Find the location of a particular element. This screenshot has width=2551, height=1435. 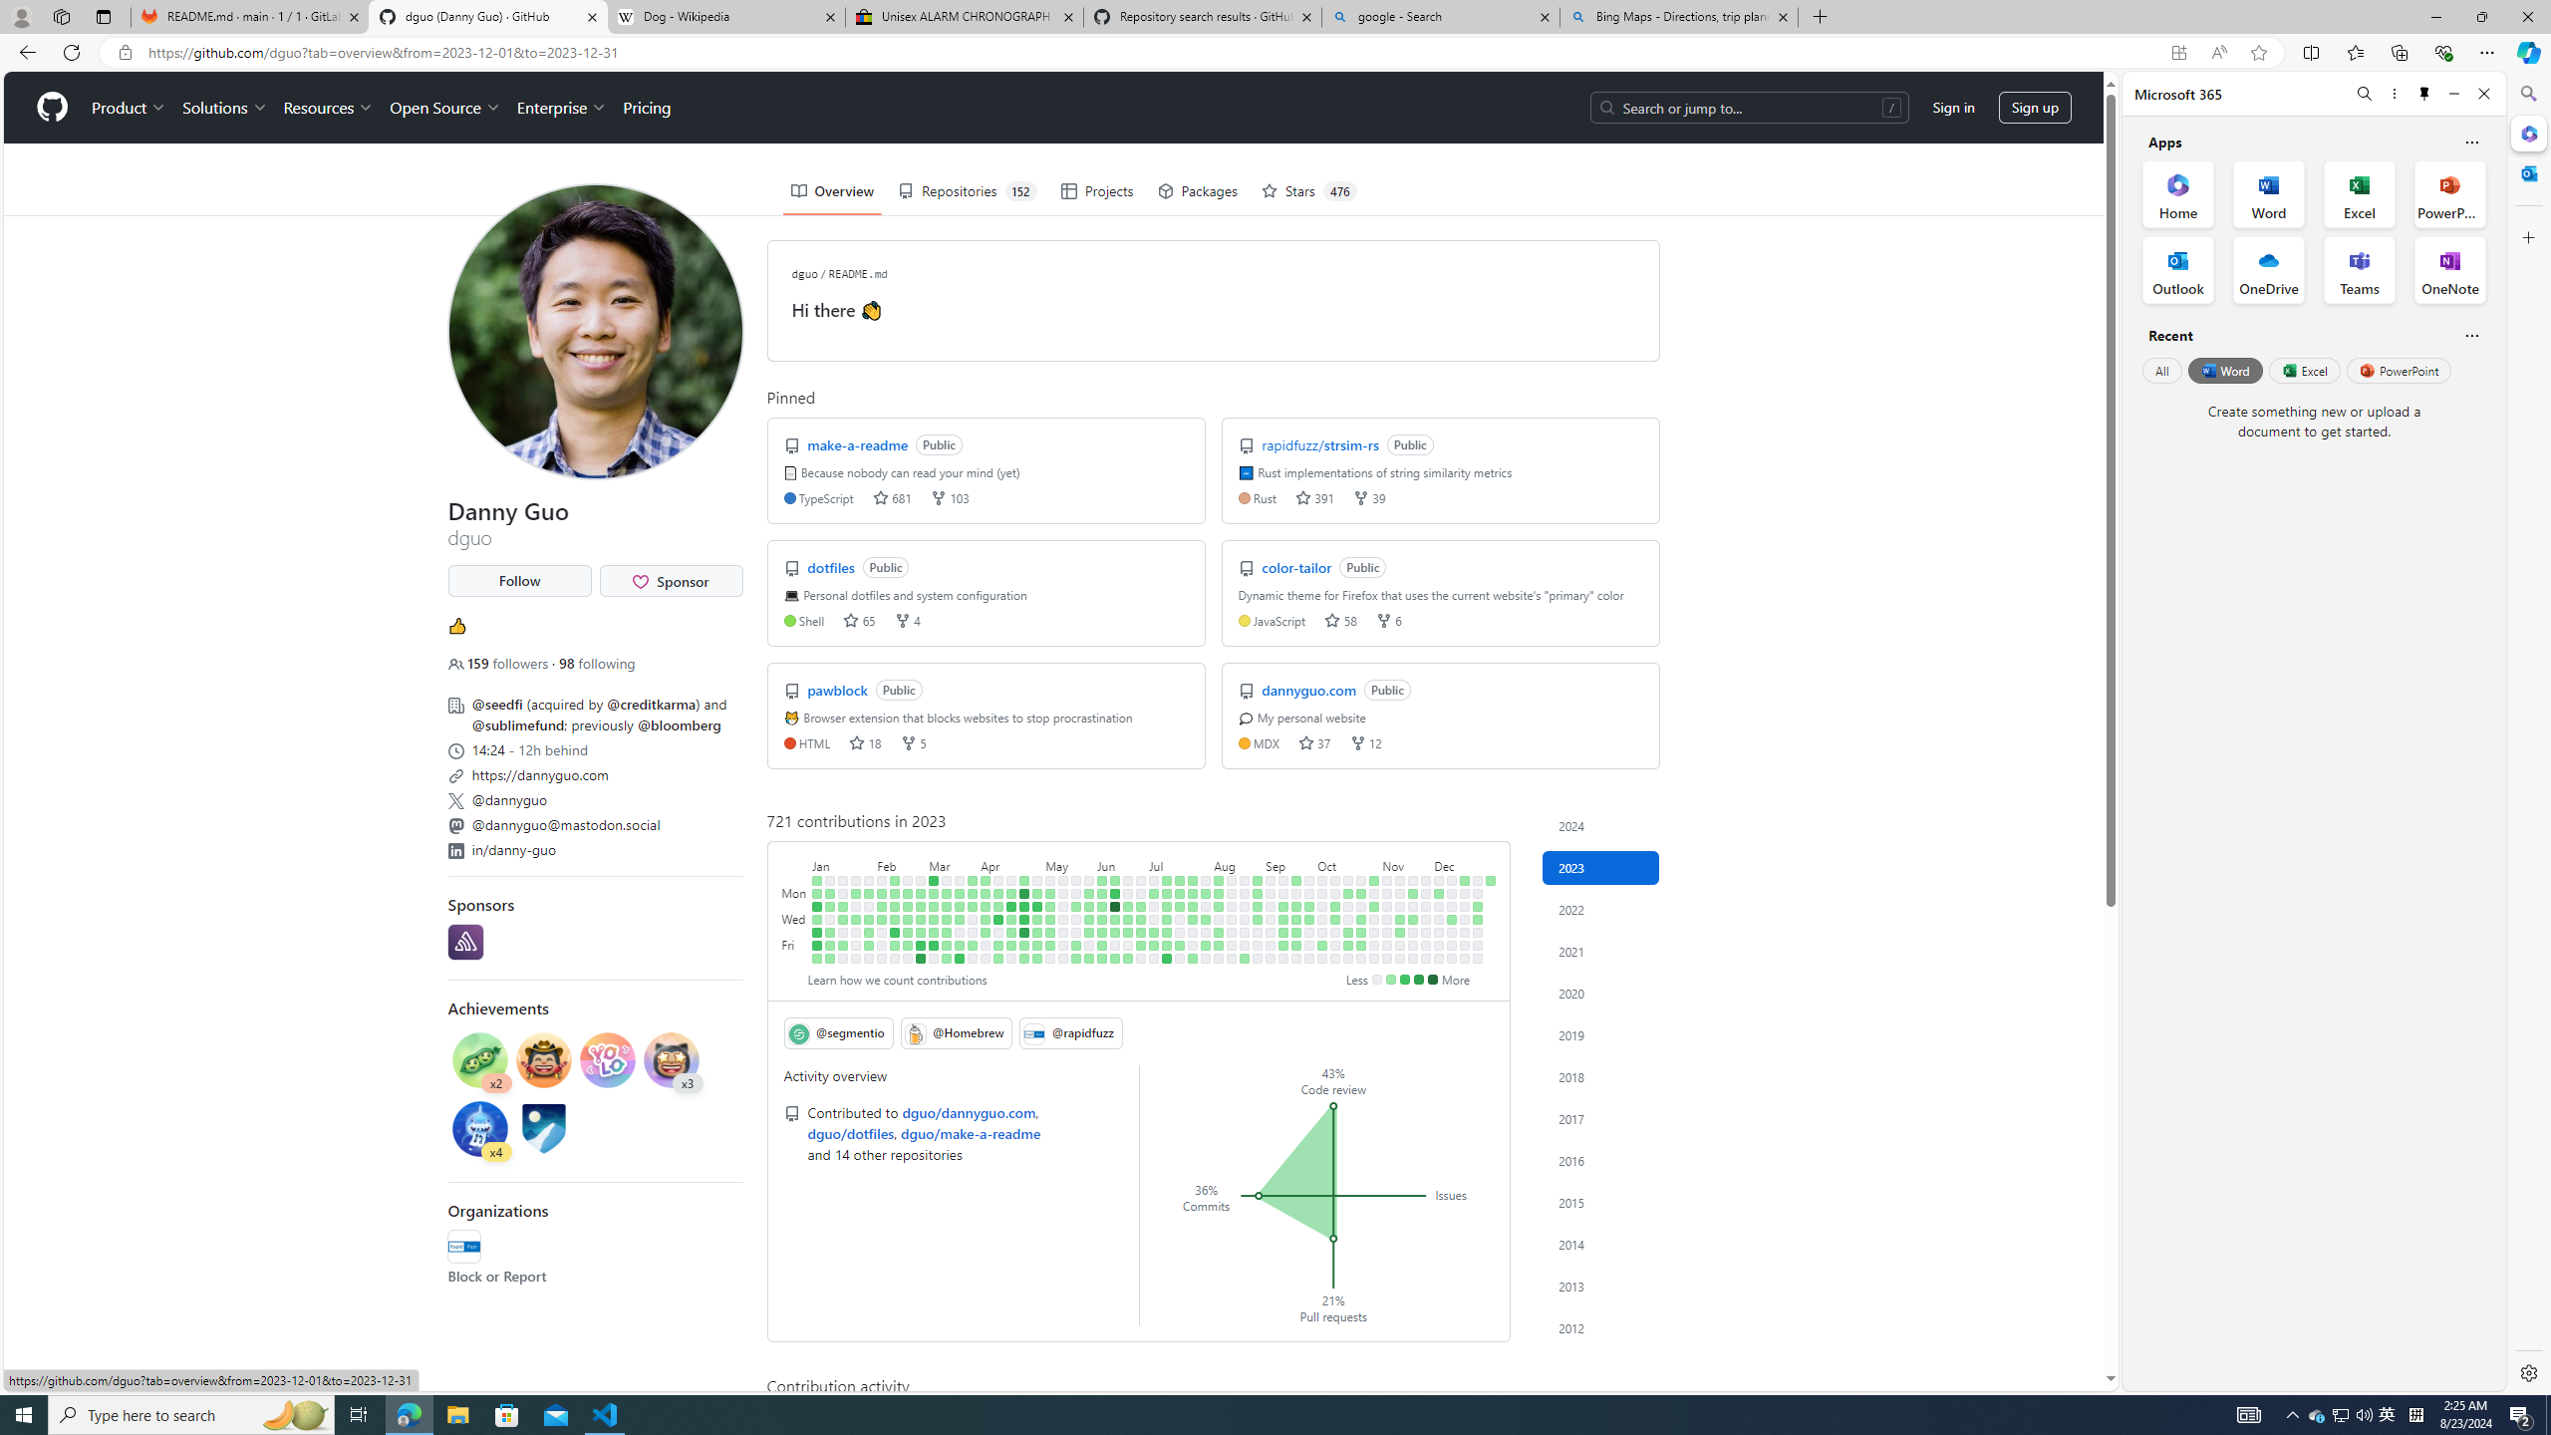

2 contributions on January 1st. is located at coordinates (817, 880).